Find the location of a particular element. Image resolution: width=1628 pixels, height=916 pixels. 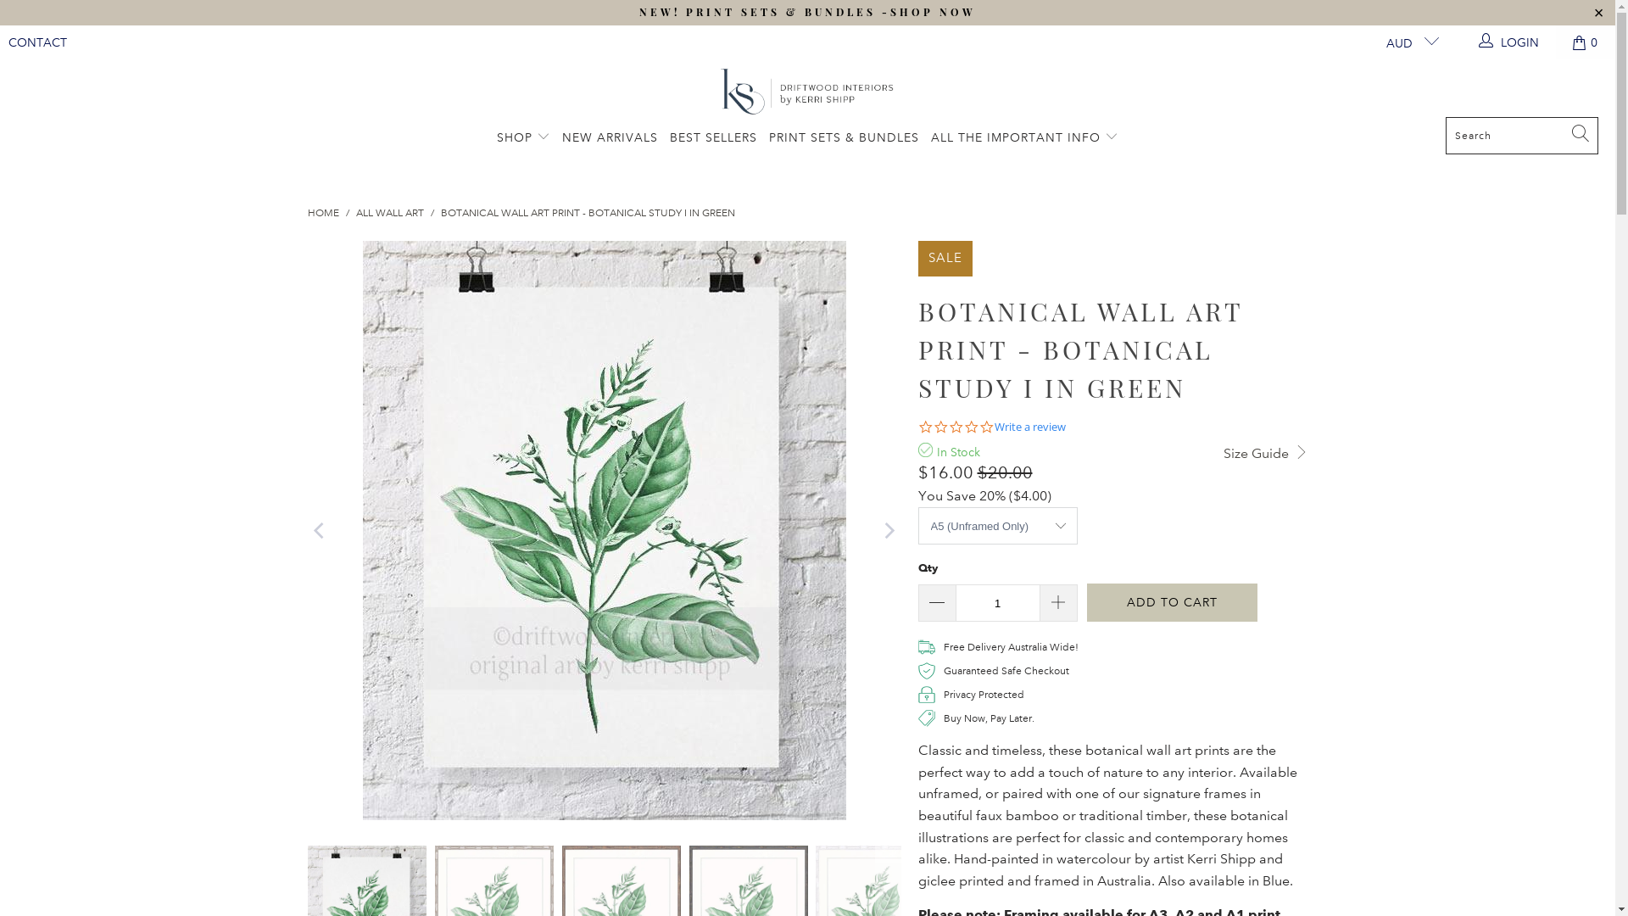

Driftwood Interiors is located at coordinates (807, 92).